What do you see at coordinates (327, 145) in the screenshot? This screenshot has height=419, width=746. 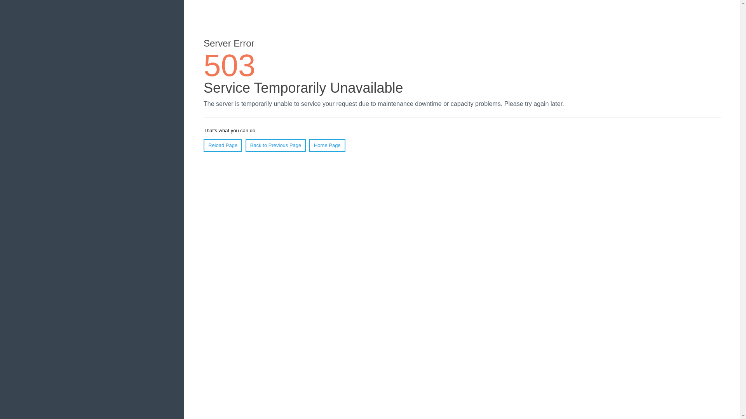 I see `Home Page` at bounding box center [327, 145].